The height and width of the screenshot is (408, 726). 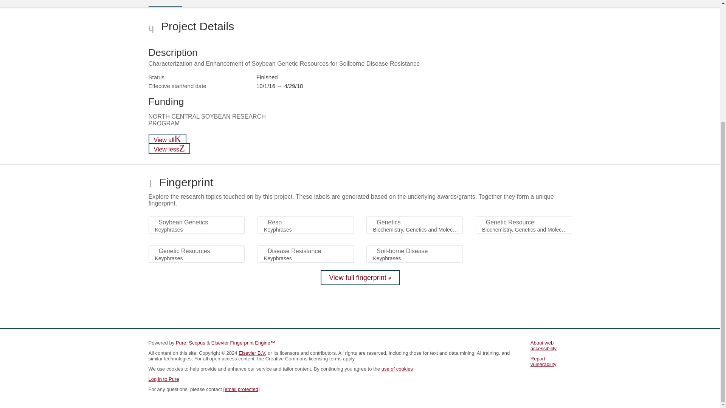 What do you see at coordinates (167, 139) in the screenshot?
I see `View all` at bounding box center [167, 139].